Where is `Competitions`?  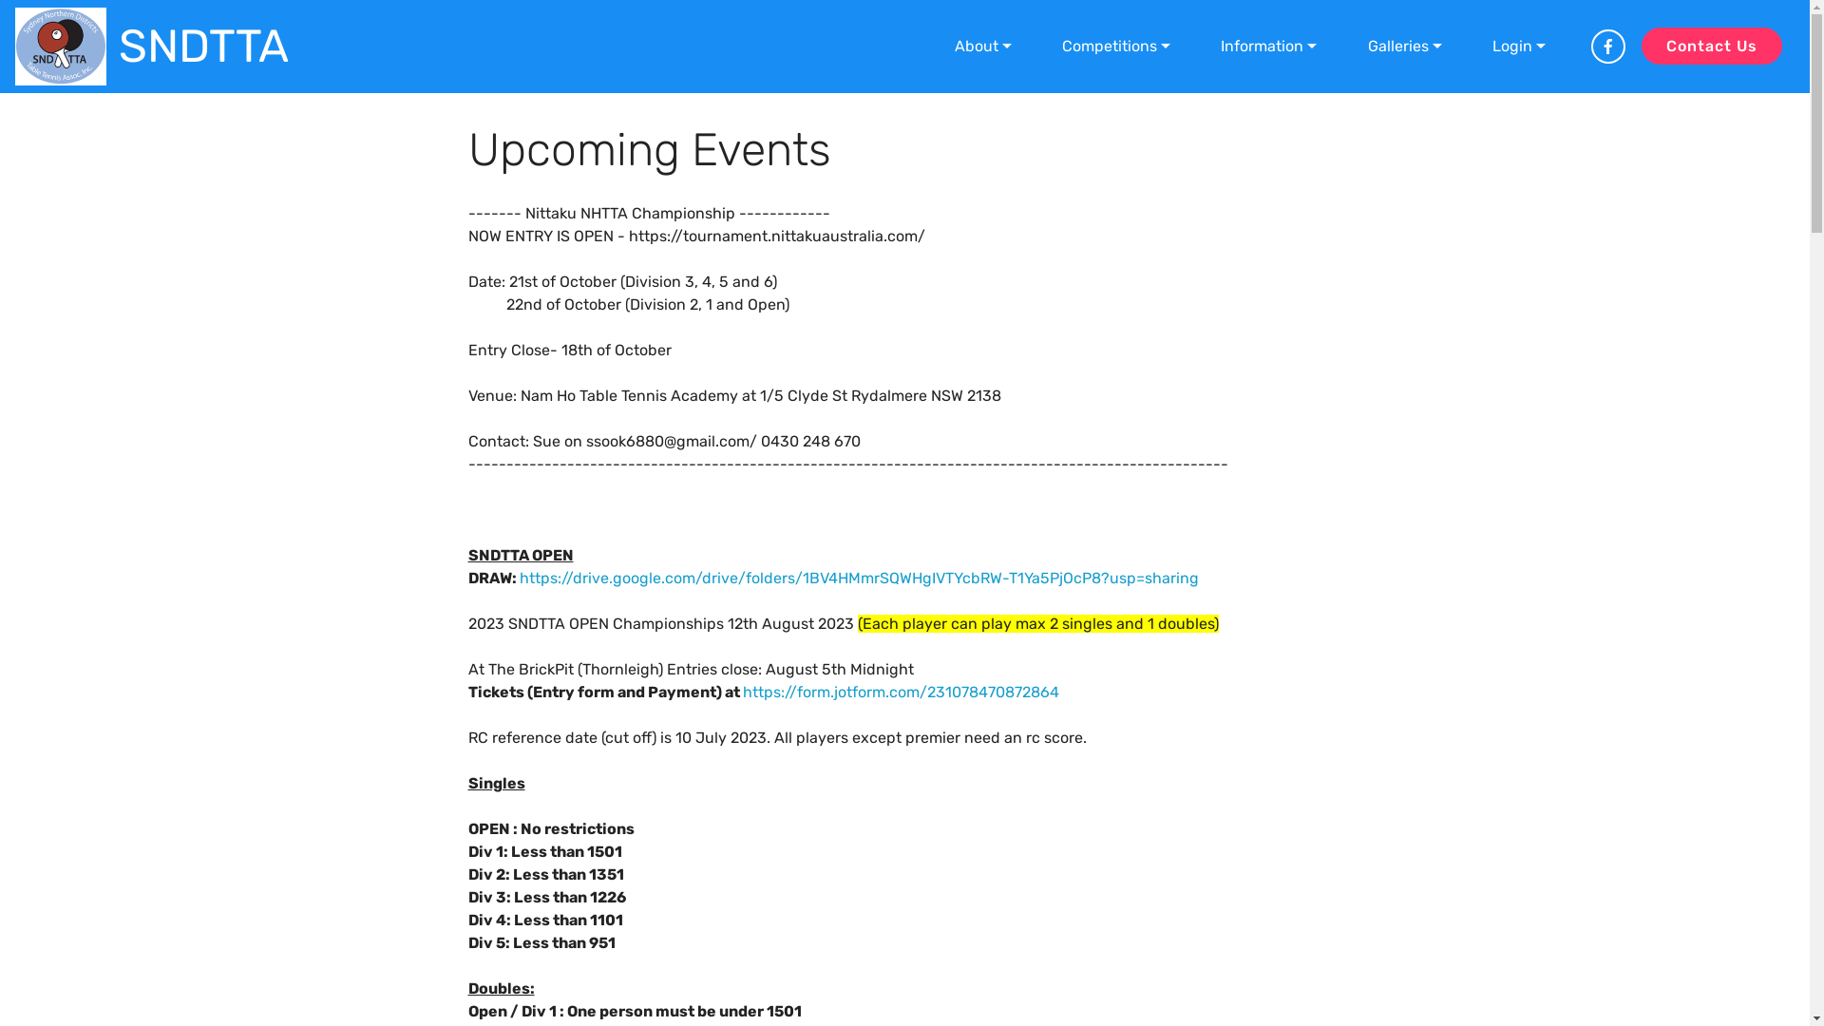
Competitions is located at coordinates (1115, 46).